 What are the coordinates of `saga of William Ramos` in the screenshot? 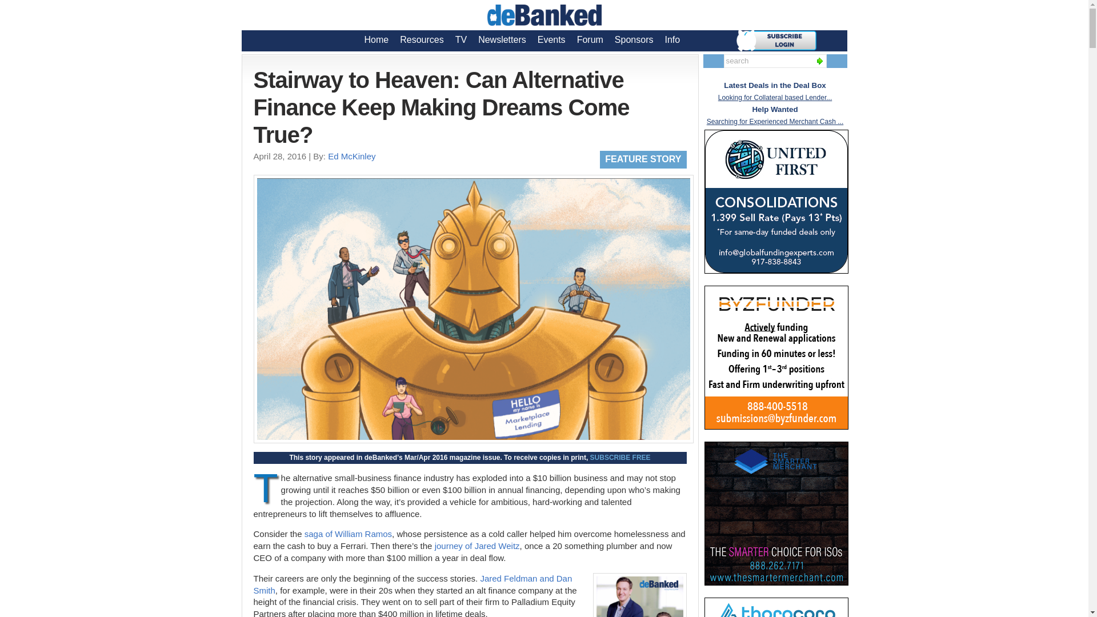 It's located at (348, 534).